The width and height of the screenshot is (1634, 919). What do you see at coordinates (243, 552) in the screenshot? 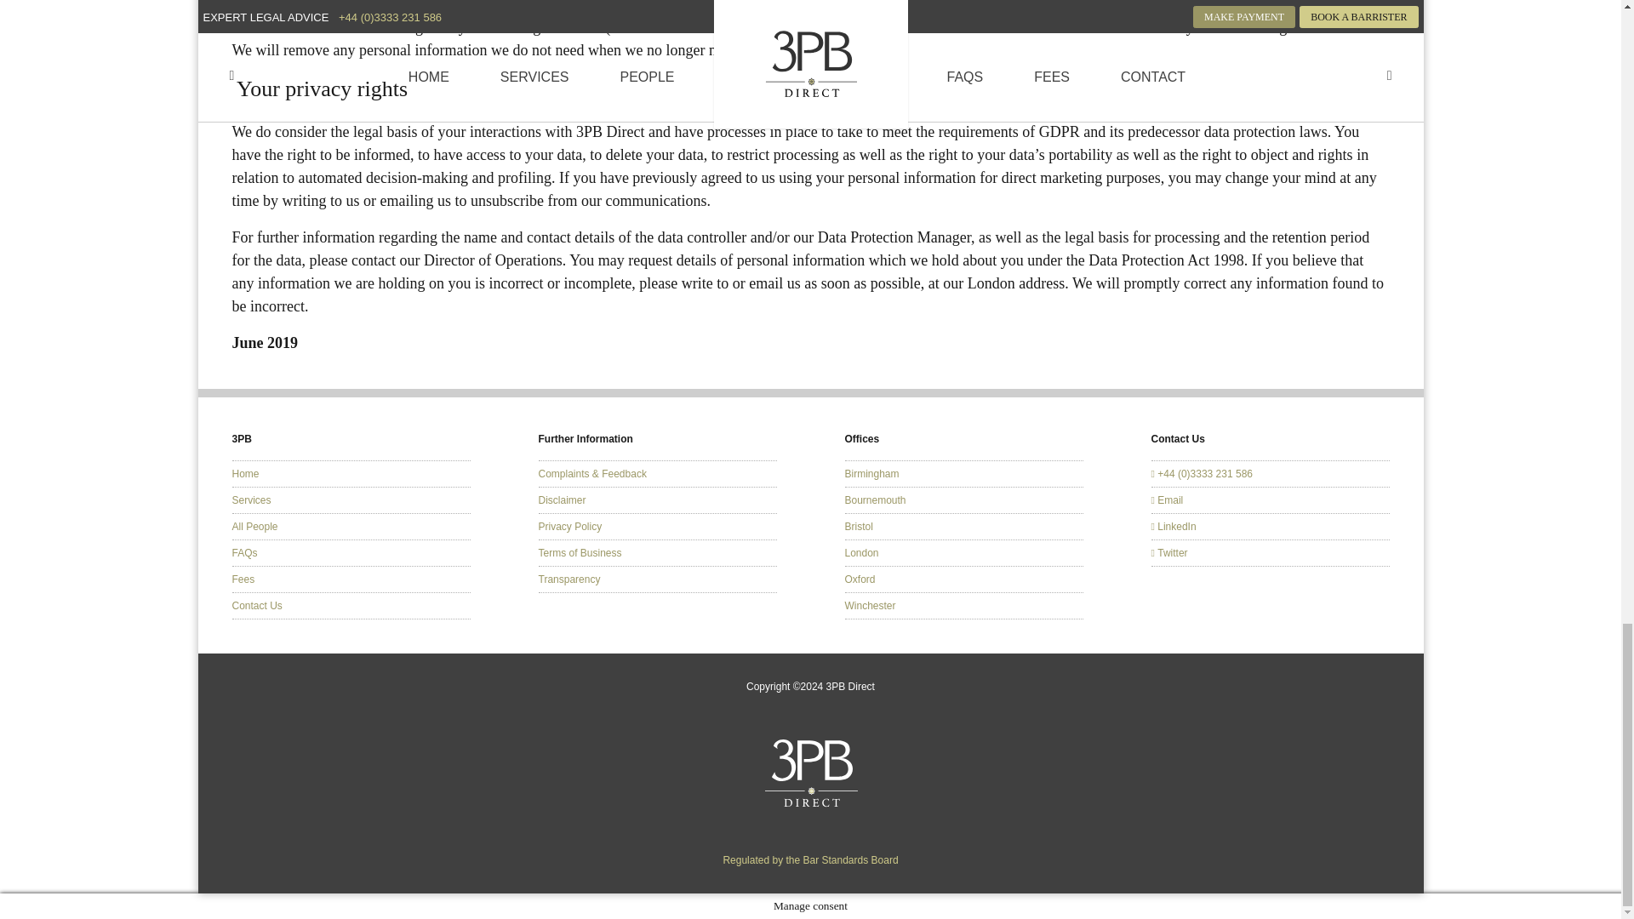
I see `FAQs` at bounding box center [243, 552].